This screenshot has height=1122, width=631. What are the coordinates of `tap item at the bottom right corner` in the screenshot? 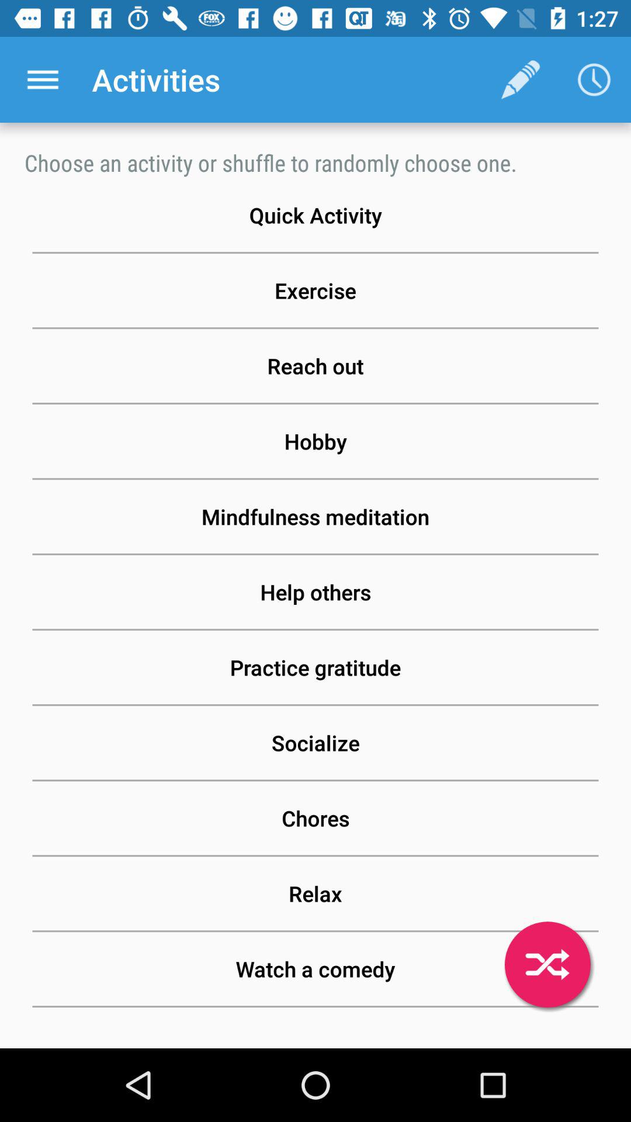 It's located at (548, 964).